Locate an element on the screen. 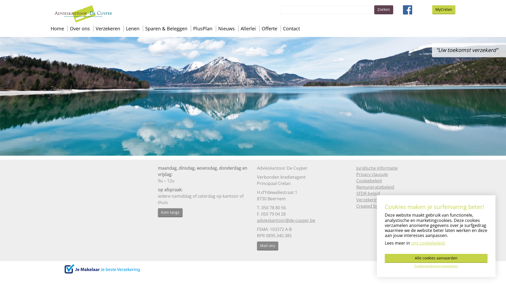 This screenshot has height=285, width=506. Kom langs is located at coordinates (170, 213).